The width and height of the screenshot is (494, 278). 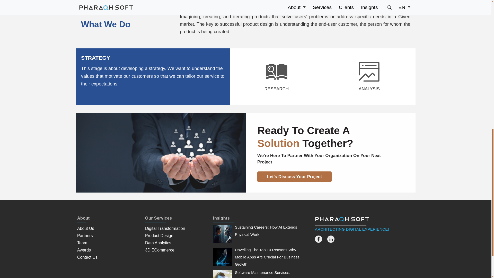 I want to click on Follow us on Facebook, so click(x=319, y=241).